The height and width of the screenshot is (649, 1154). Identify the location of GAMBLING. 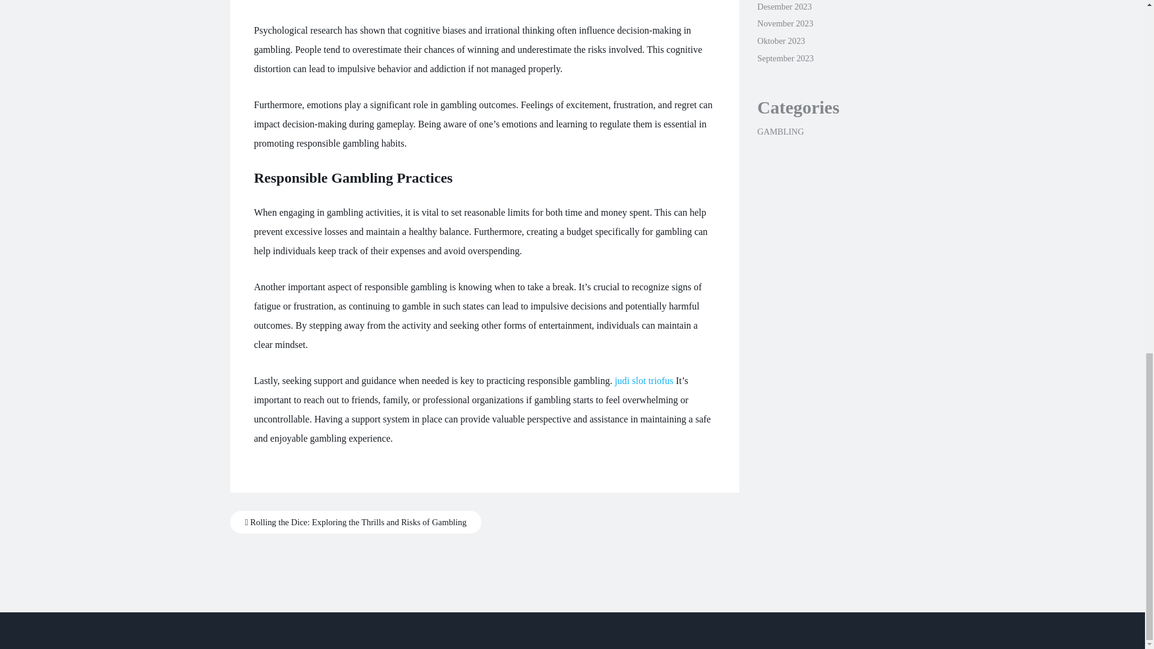
(780, 131).